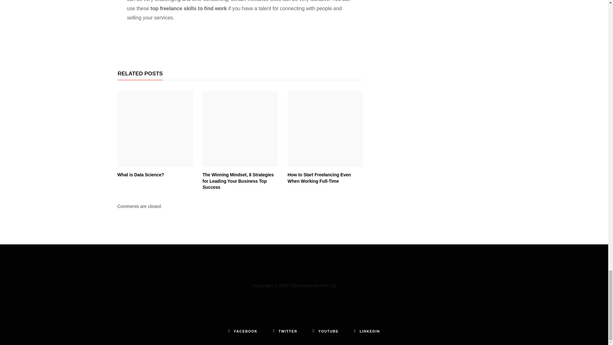  I want to click on What is Data Science?, so click(141, 174).